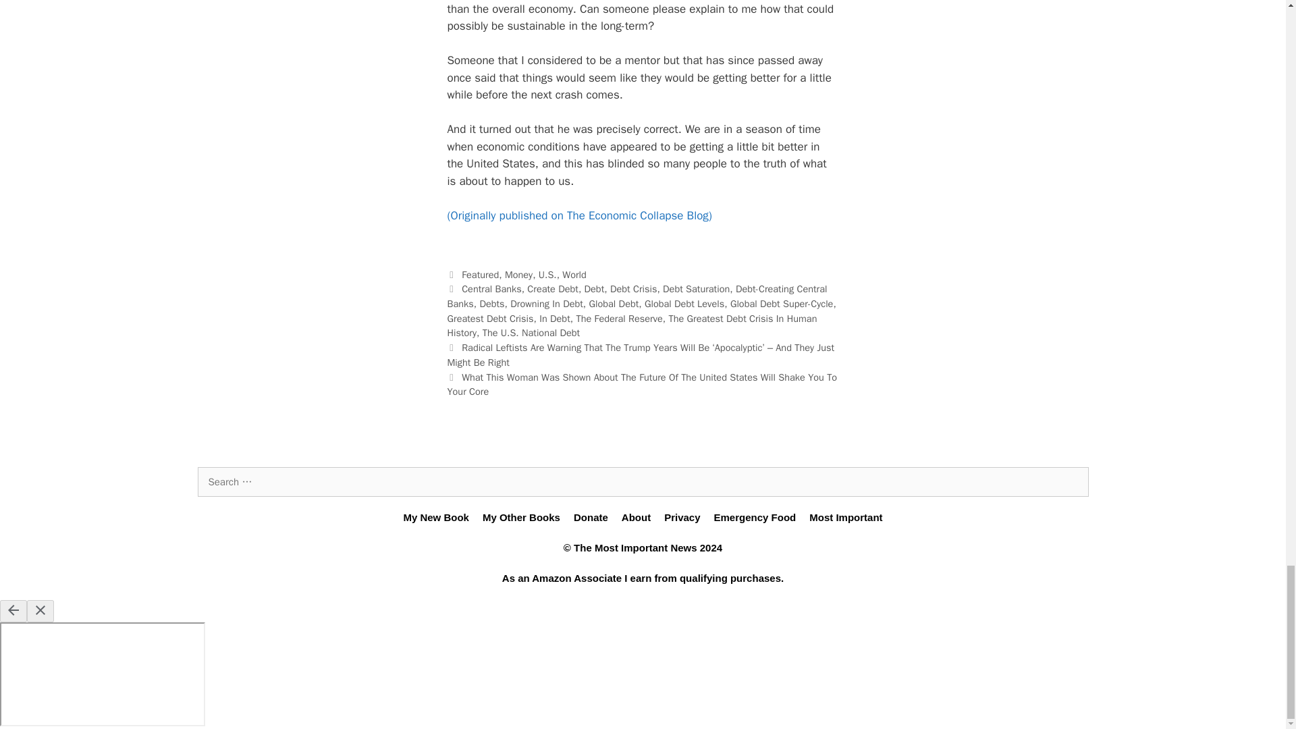 The image size is (1296, 729). What do you see at coordinates (637, 296) in the screenshot?
I see `Debt-Creating Central Banks` at bounding box center [637, 296].